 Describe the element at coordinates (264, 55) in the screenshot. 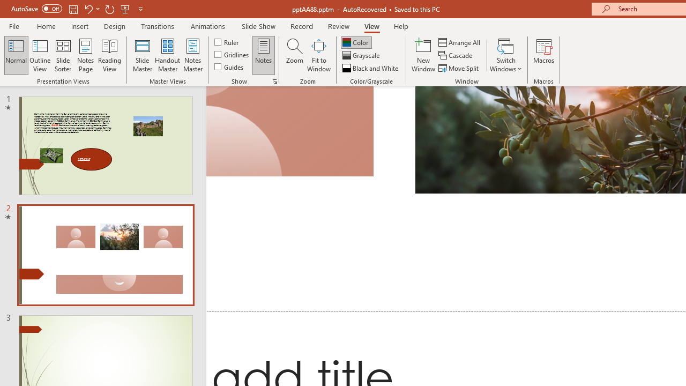

I see `Notes` at that location.